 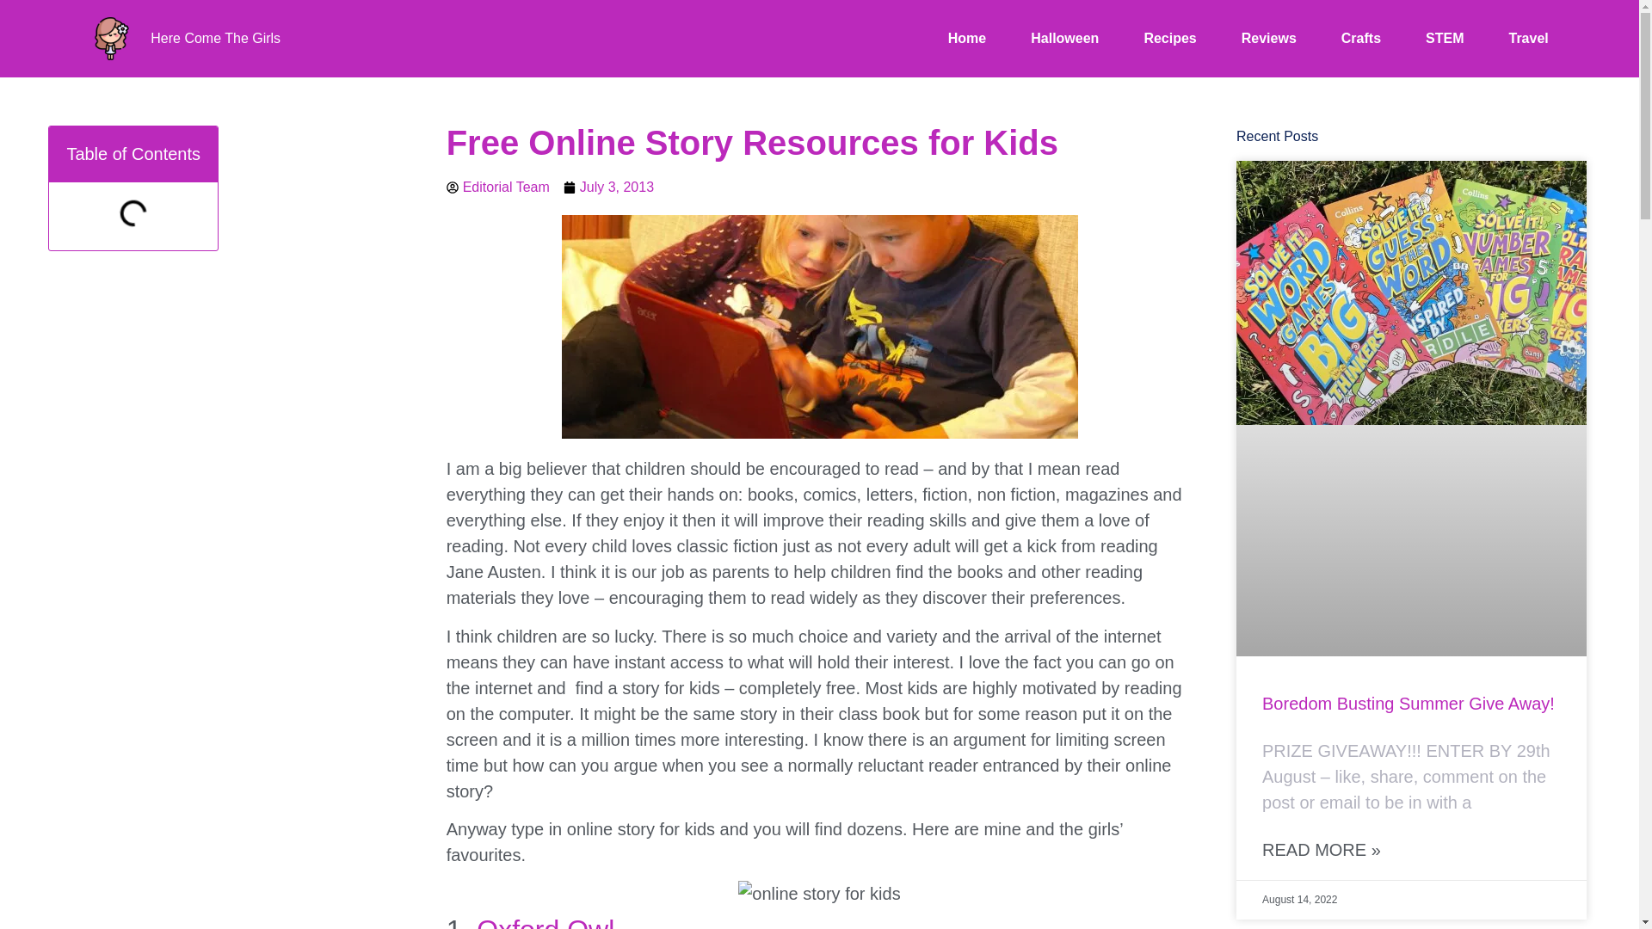 I want to click on Reviews, so click(x=1269, y=39).